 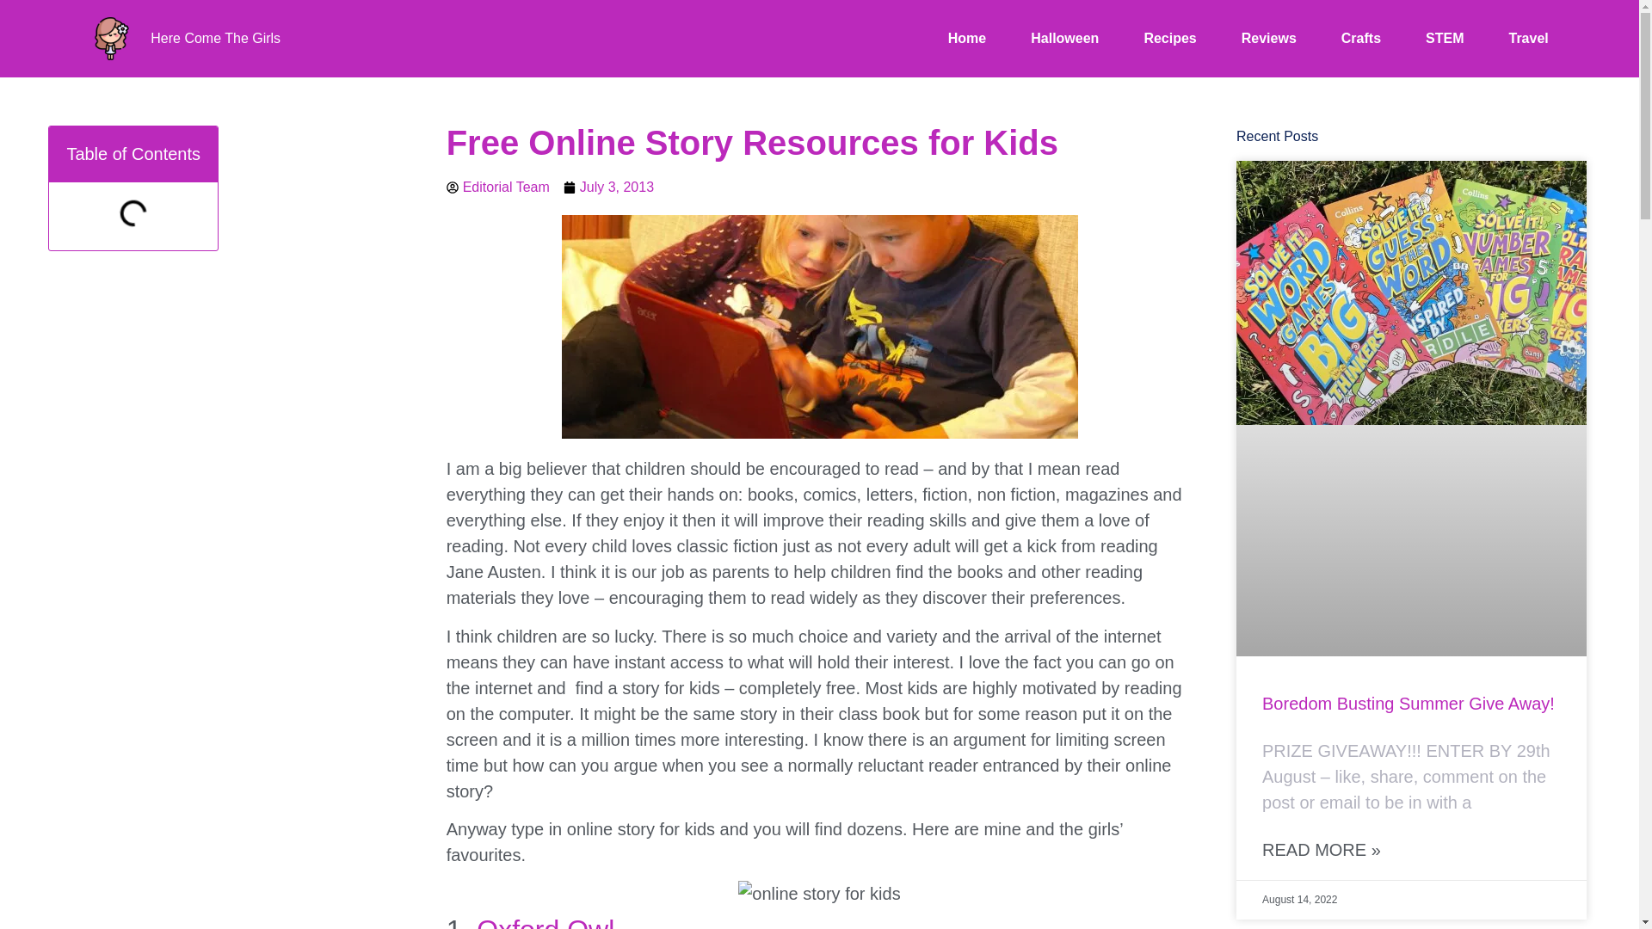 I want to click on Reviews, so click(x=1269, y=39).